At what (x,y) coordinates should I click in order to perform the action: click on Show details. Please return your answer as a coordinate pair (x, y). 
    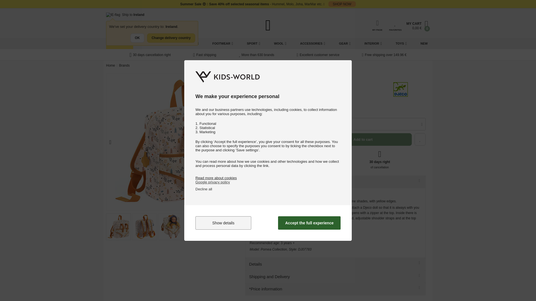
    Looking at the image, I should click on (223, 223).